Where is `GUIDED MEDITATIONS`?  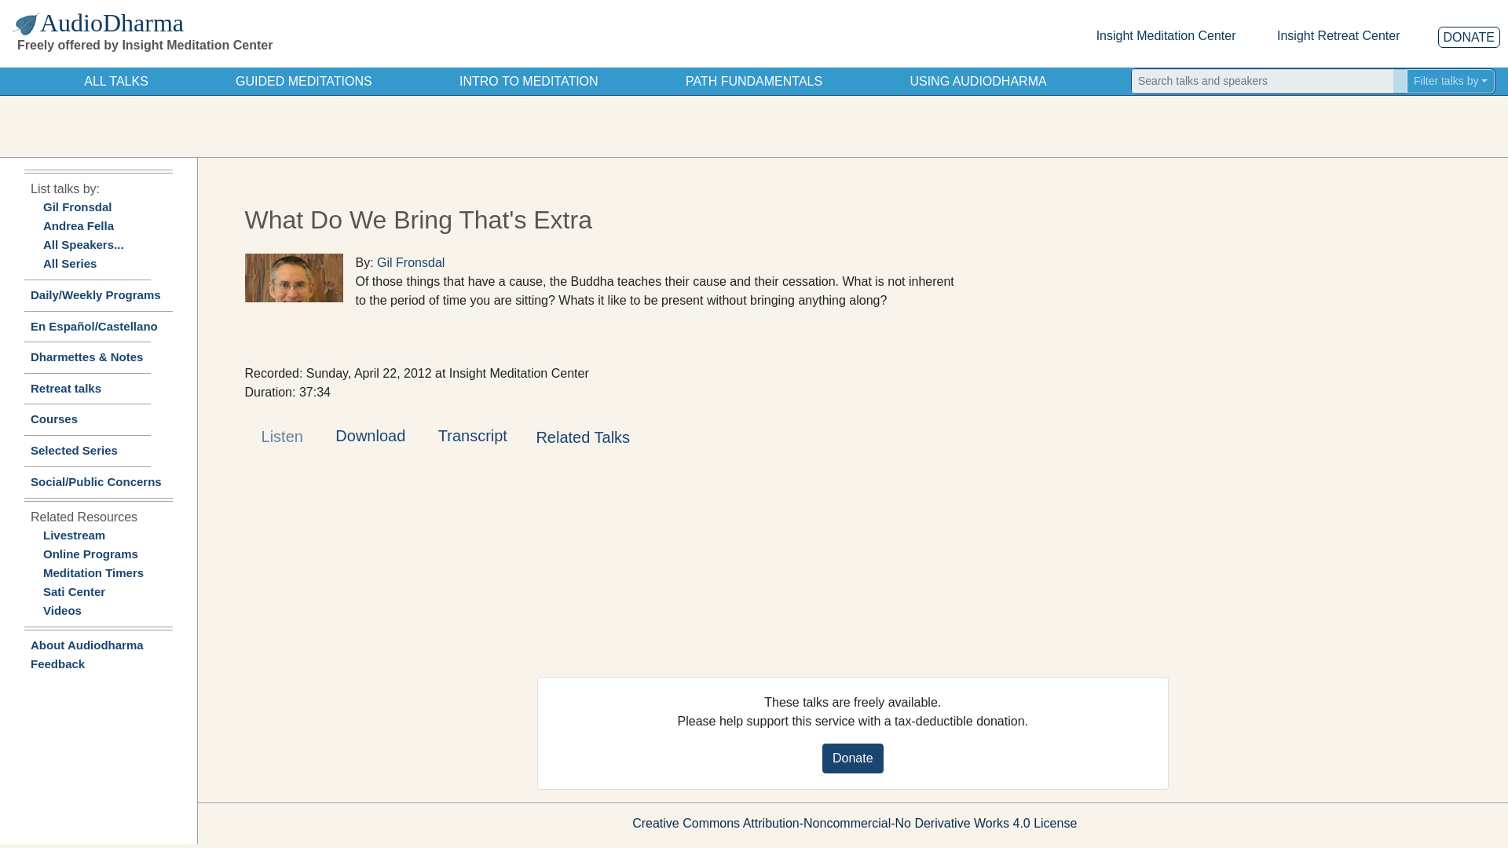 GUIDED MEDITATIONS is located at coordinates (303, 81).